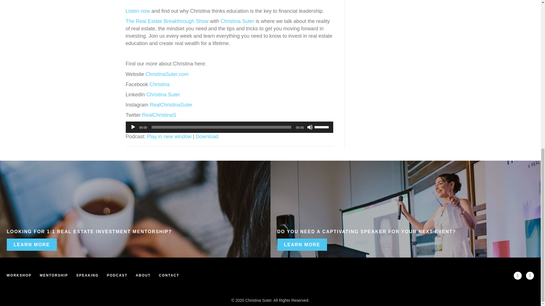 This screenshot has height=306, width=545. What do you see at coordinates (237, 21) in the screenshot?
I see `Christina Suter` at bounding box center [237, 21].